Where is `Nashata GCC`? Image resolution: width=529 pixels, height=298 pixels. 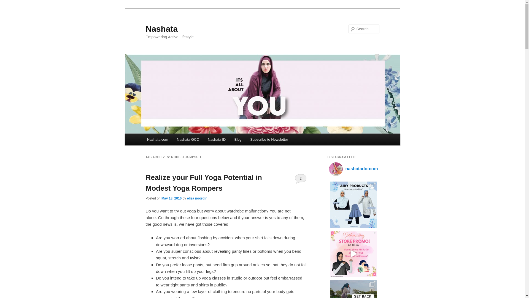 Nashata GCC is located at coordinates (188, 139).